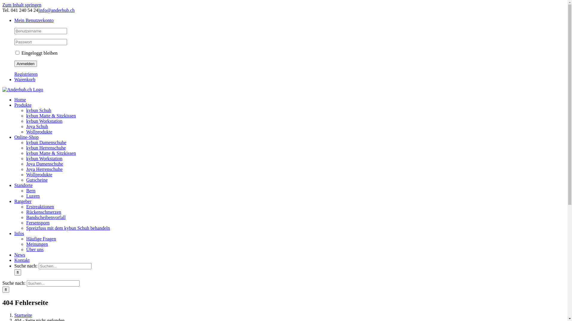 This screenshot has height=321, width=572. I want to click on Zum Inhalt springen, so click(22, 5).